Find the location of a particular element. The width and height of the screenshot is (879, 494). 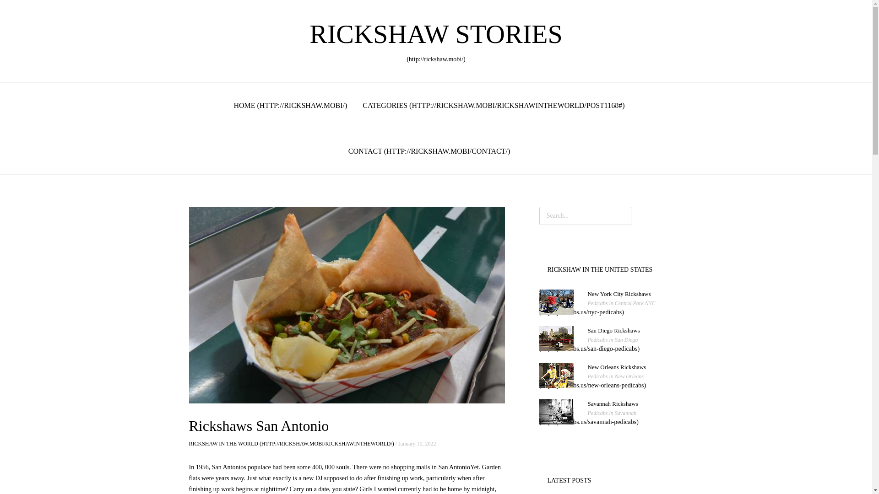

CATEGORIES is located at coordinates (290, 105).